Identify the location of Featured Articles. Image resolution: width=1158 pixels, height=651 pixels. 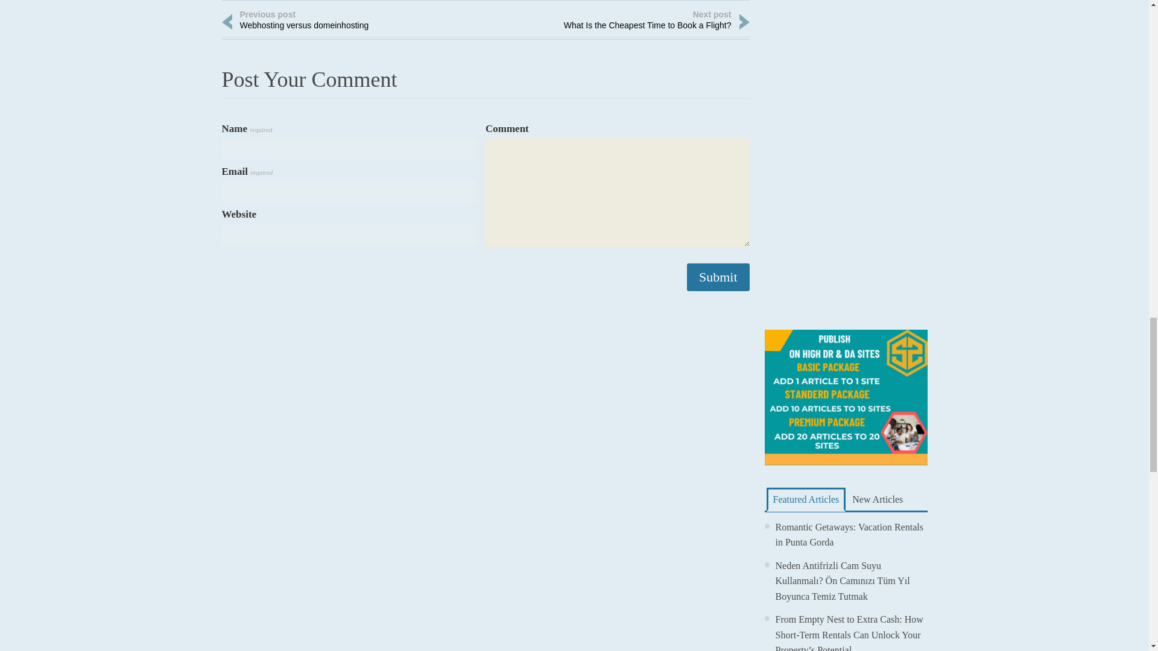
(805, 499).